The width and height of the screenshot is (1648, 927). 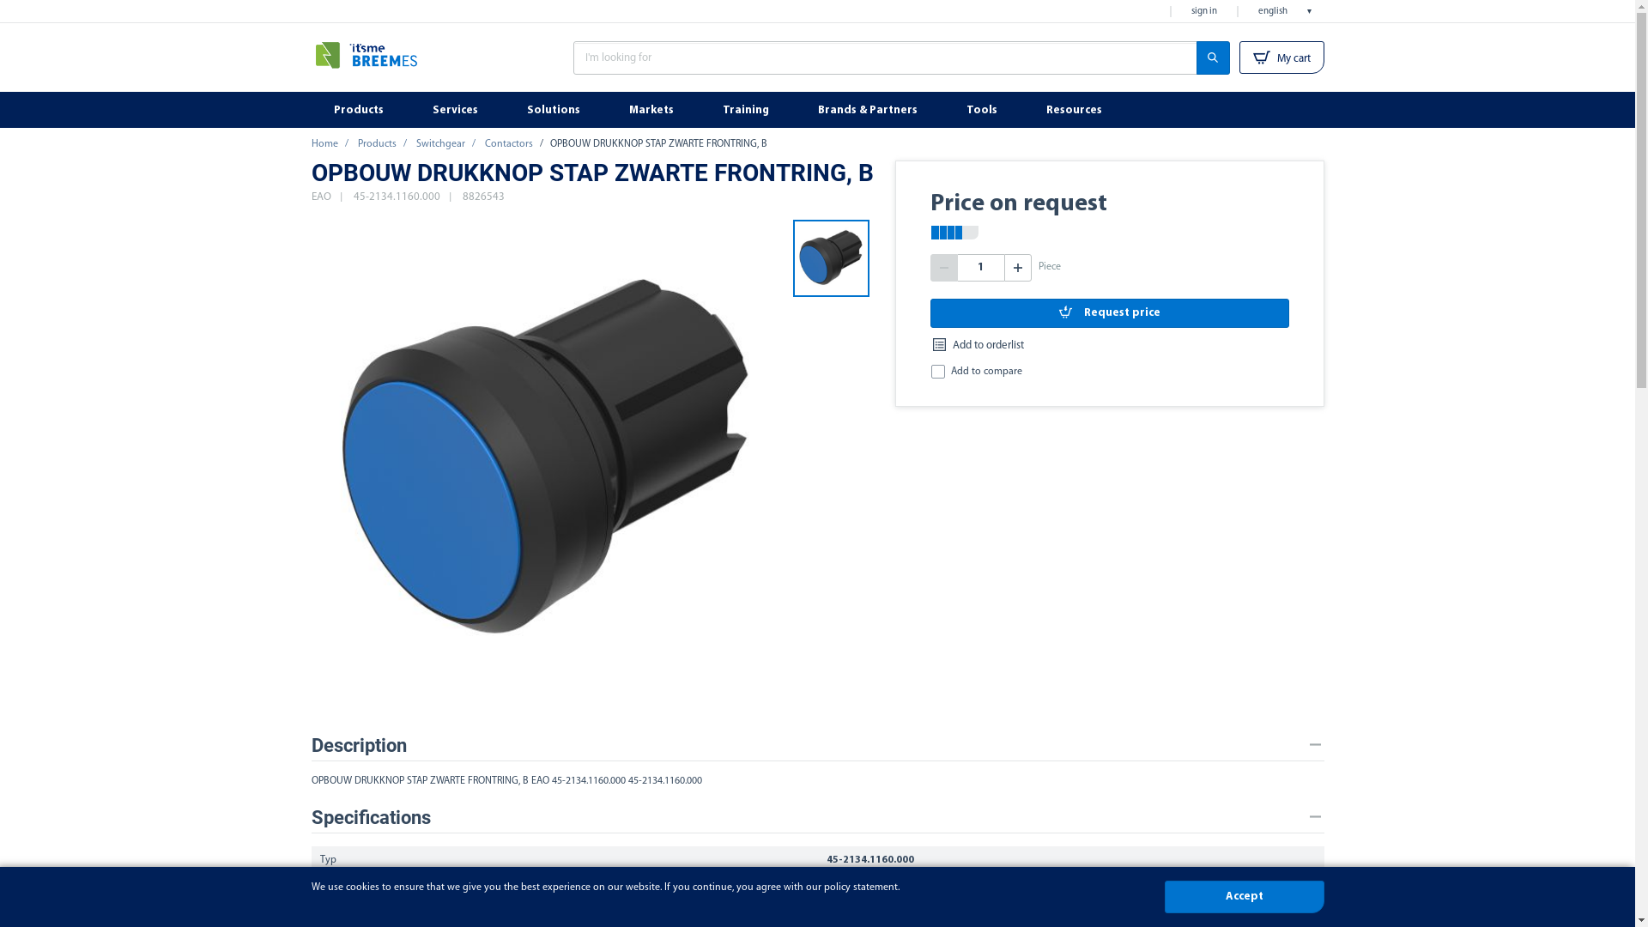 What do you see at coordinates (1075, 110) in the screenshot?
I see `Resources` at bounding box center [1075, 110].